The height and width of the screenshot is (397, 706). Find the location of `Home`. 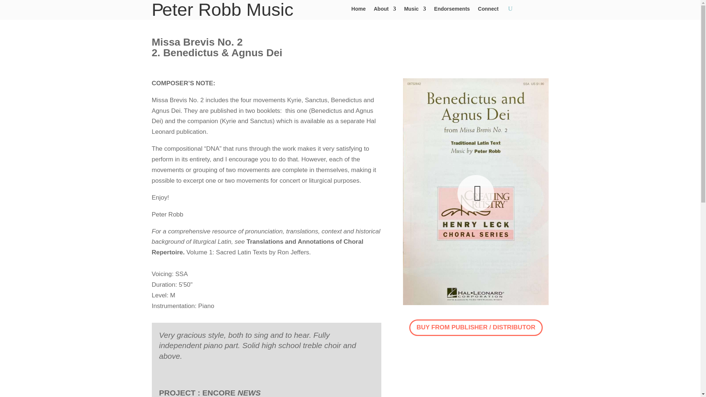

Home is located at coordinates (359, 10).